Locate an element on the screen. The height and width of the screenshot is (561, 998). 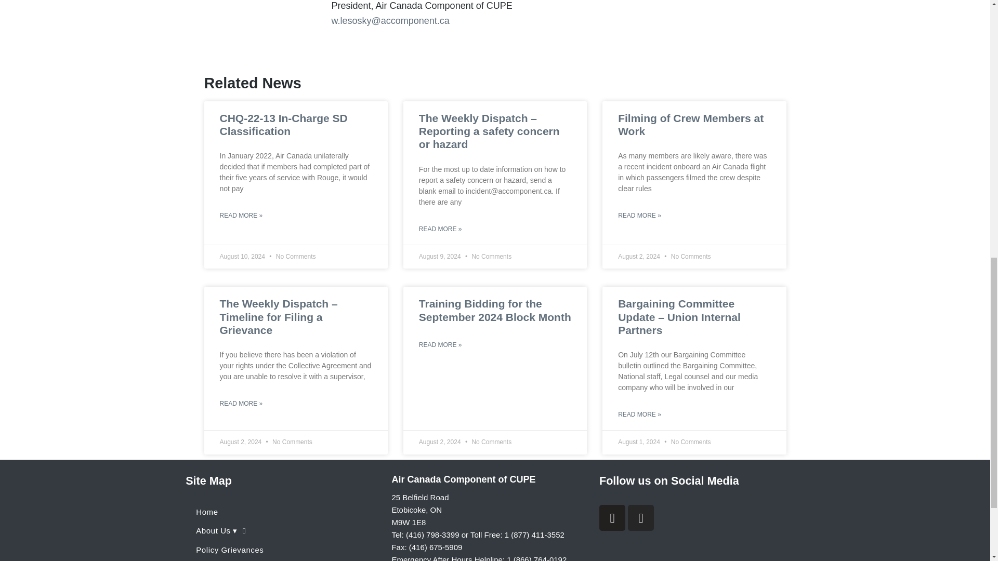
Training Bidding for the September 2024 Block Month is located at coordinates (495, 310).